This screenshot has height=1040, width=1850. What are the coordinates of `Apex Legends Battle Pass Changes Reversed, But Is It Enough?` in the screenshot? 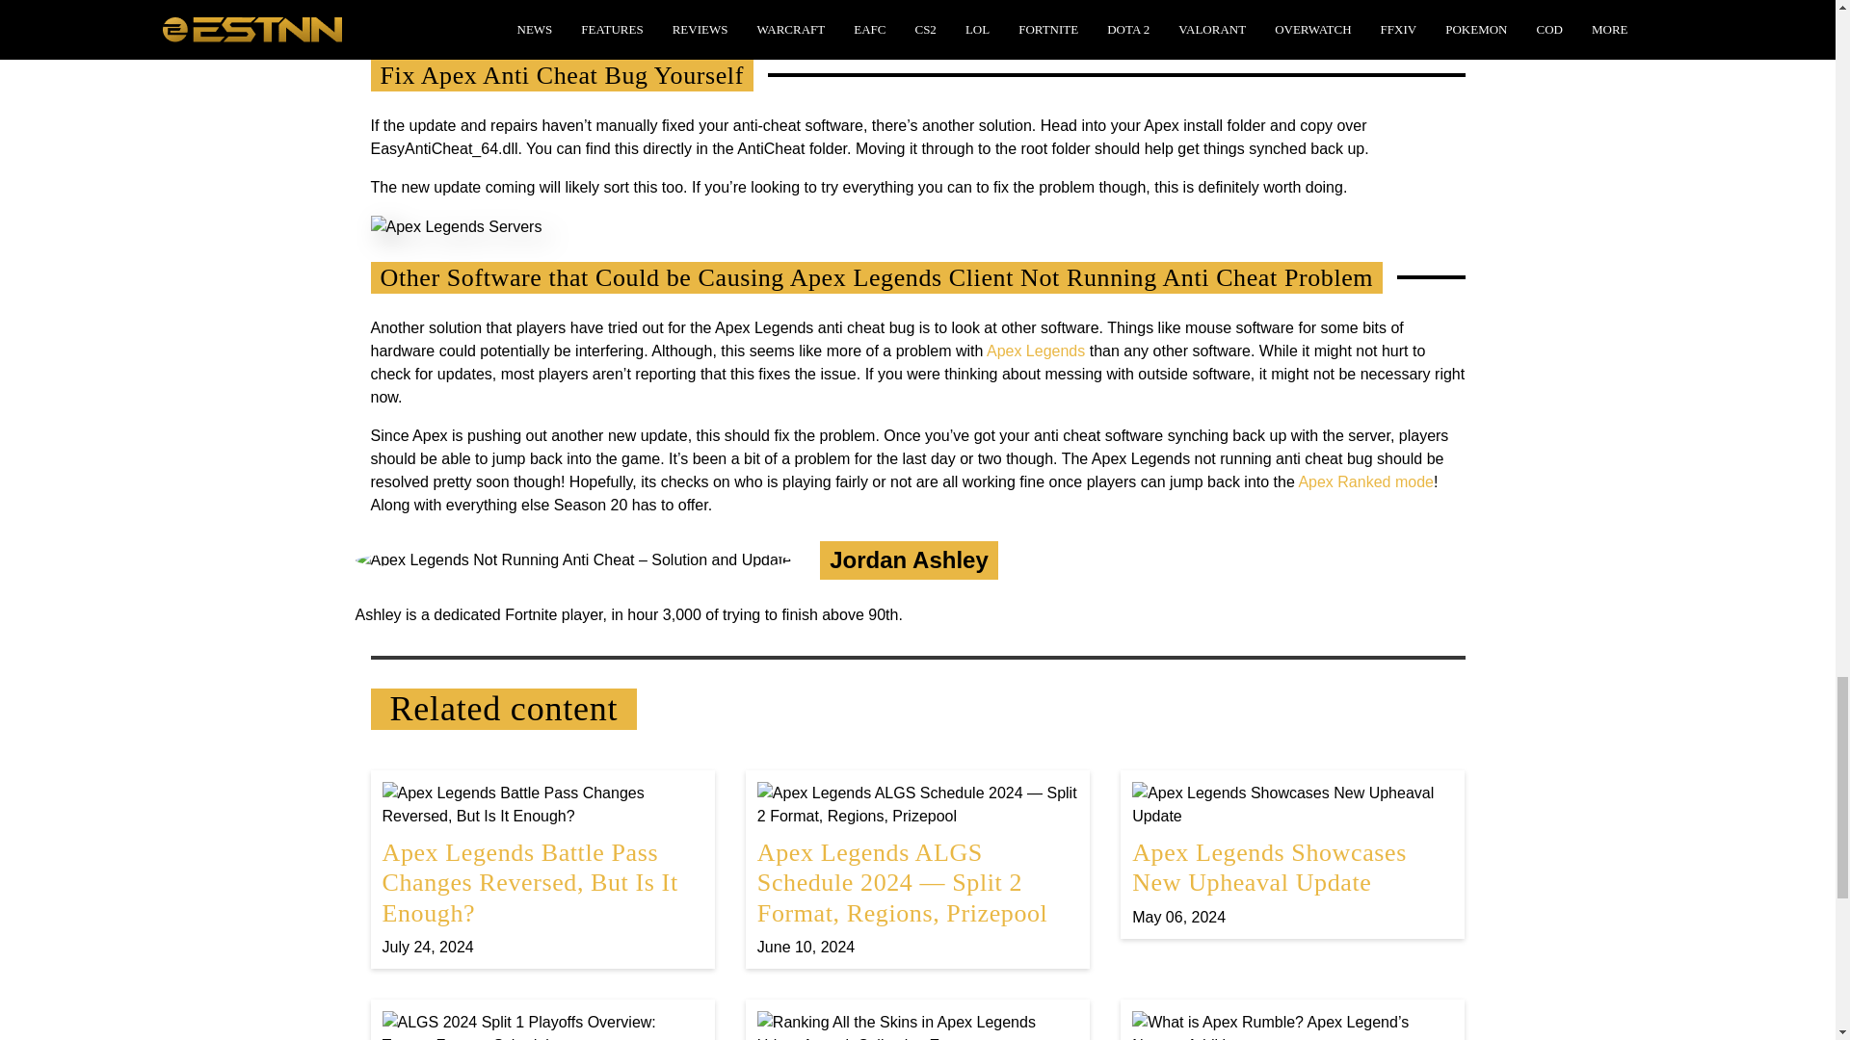 It's located at (542, 869).